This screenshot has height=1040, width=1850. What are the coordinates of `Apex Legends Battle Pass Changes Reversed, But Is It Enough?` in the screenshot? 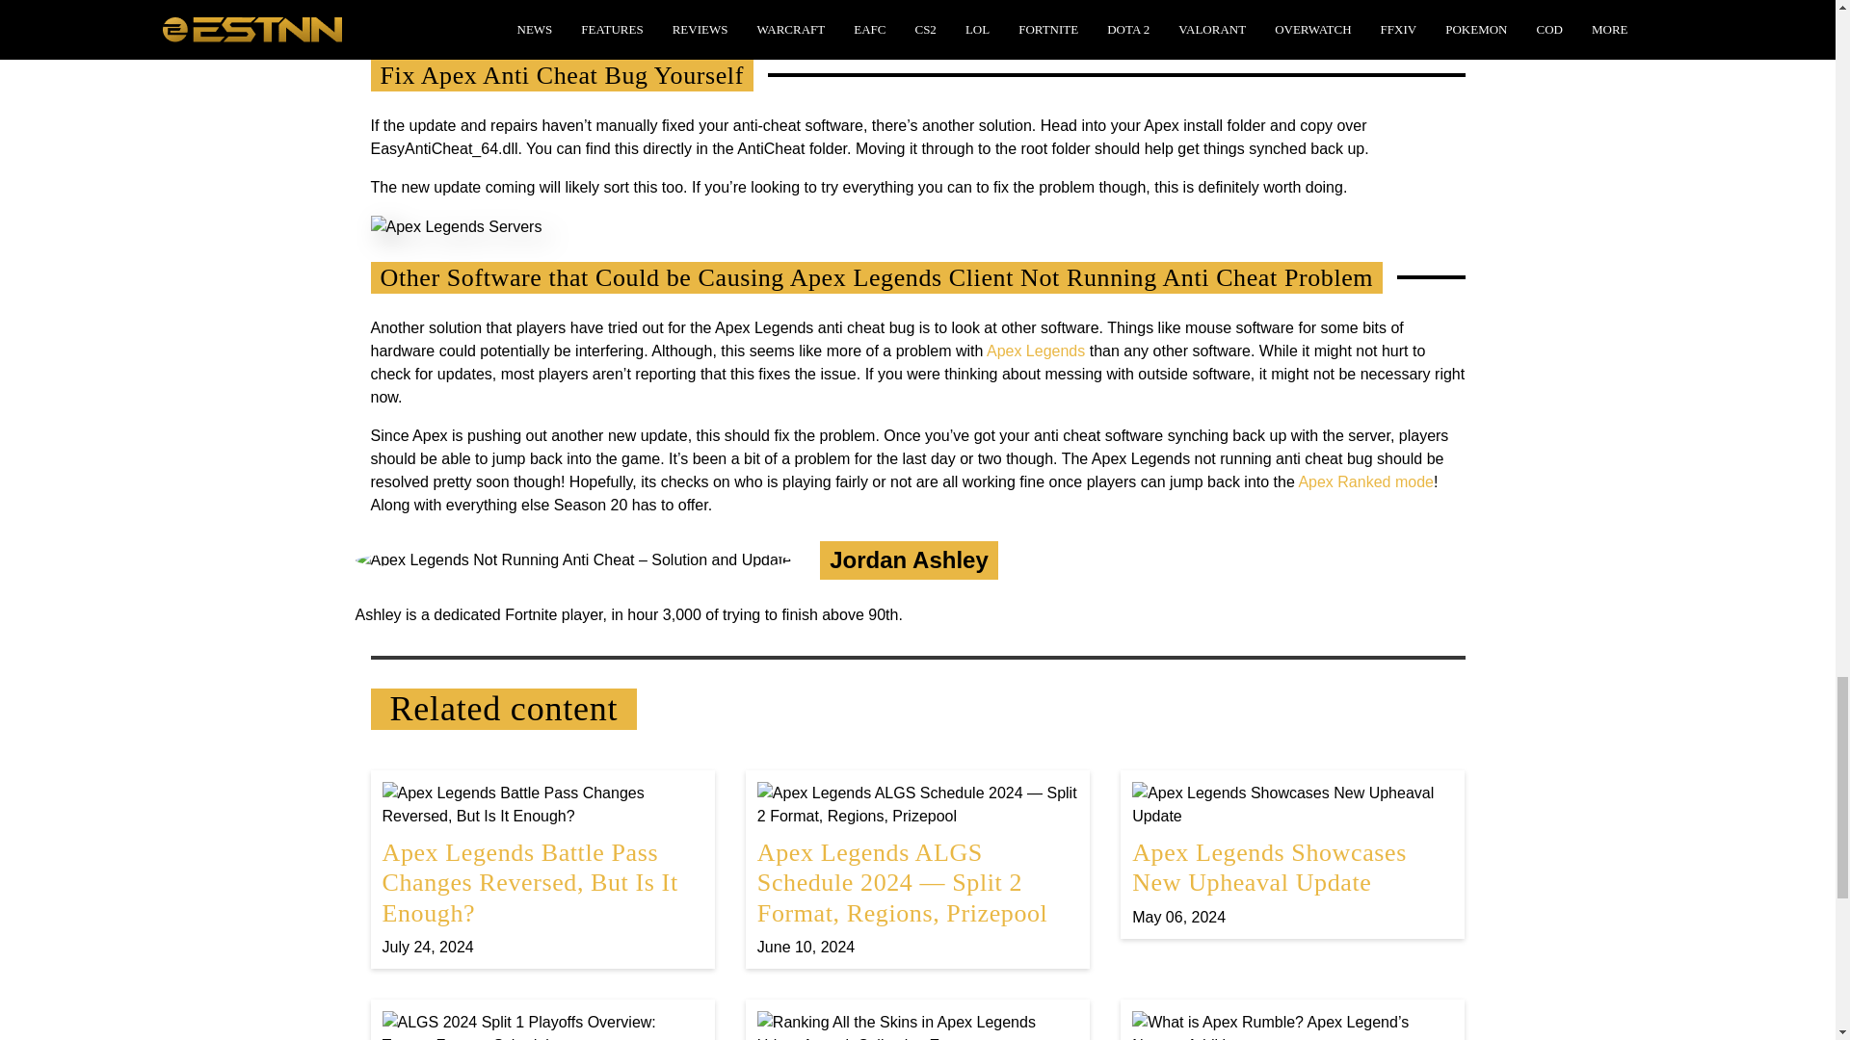 It's located at (542, 869).